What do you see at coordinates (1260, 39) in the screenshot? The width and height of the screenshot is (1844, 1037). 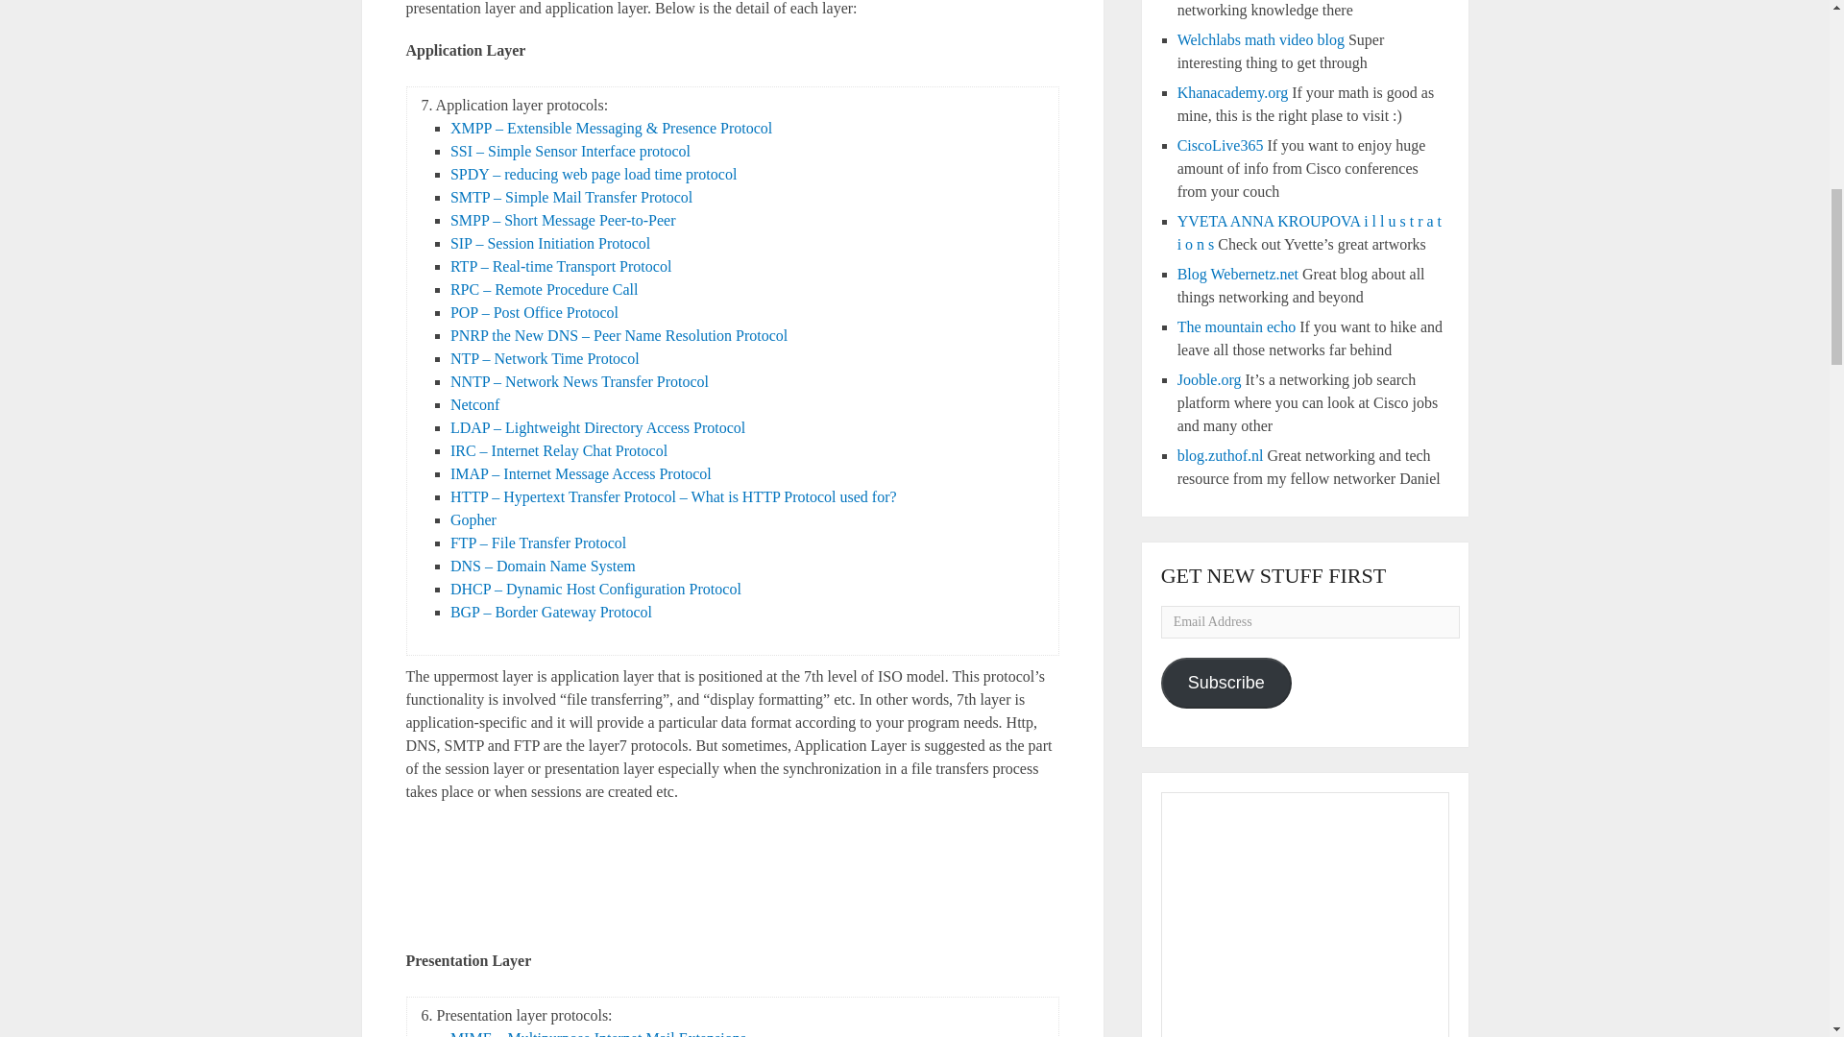 I see `Super interesting thing to get through` at bounding box center [1260, 39].